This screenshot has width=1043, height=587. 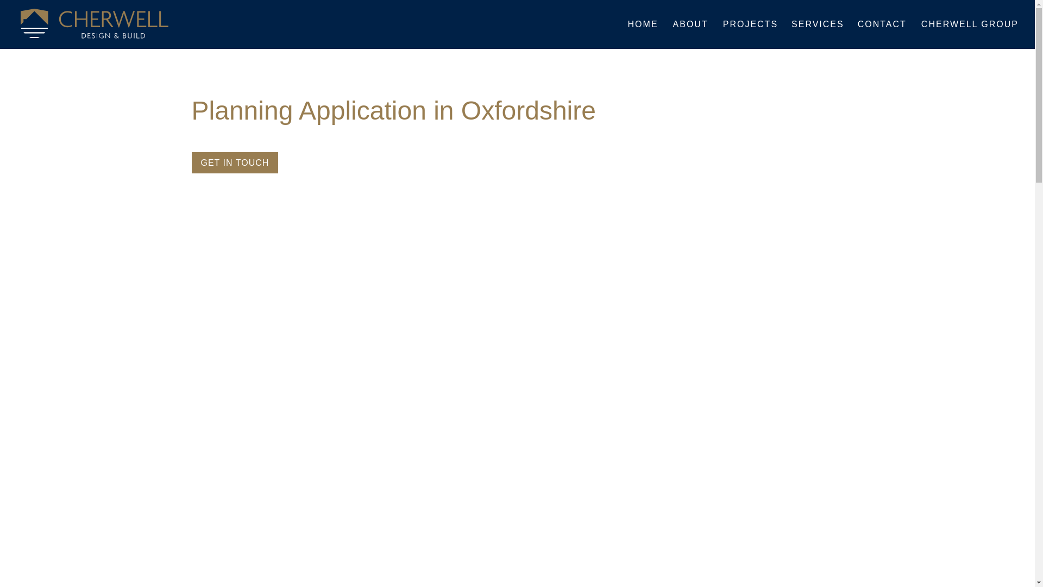 What do you see at coordinates (750, 34) in the screenshot?
I see `PROJECTS` at bounding box center [750, 34].